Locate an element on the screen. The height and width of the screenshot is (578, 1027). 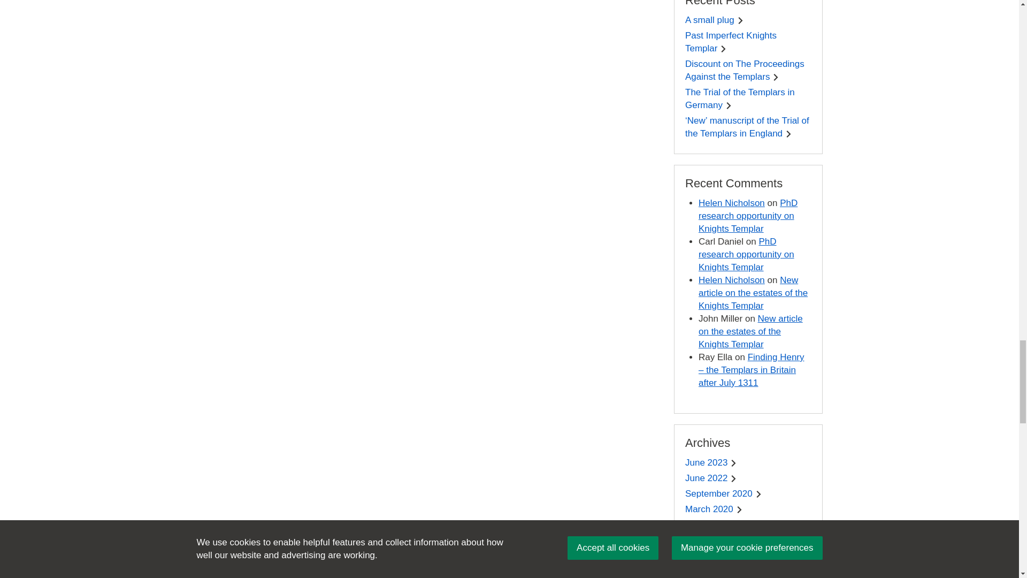
Chevron right is located at coordinates (741, 556).